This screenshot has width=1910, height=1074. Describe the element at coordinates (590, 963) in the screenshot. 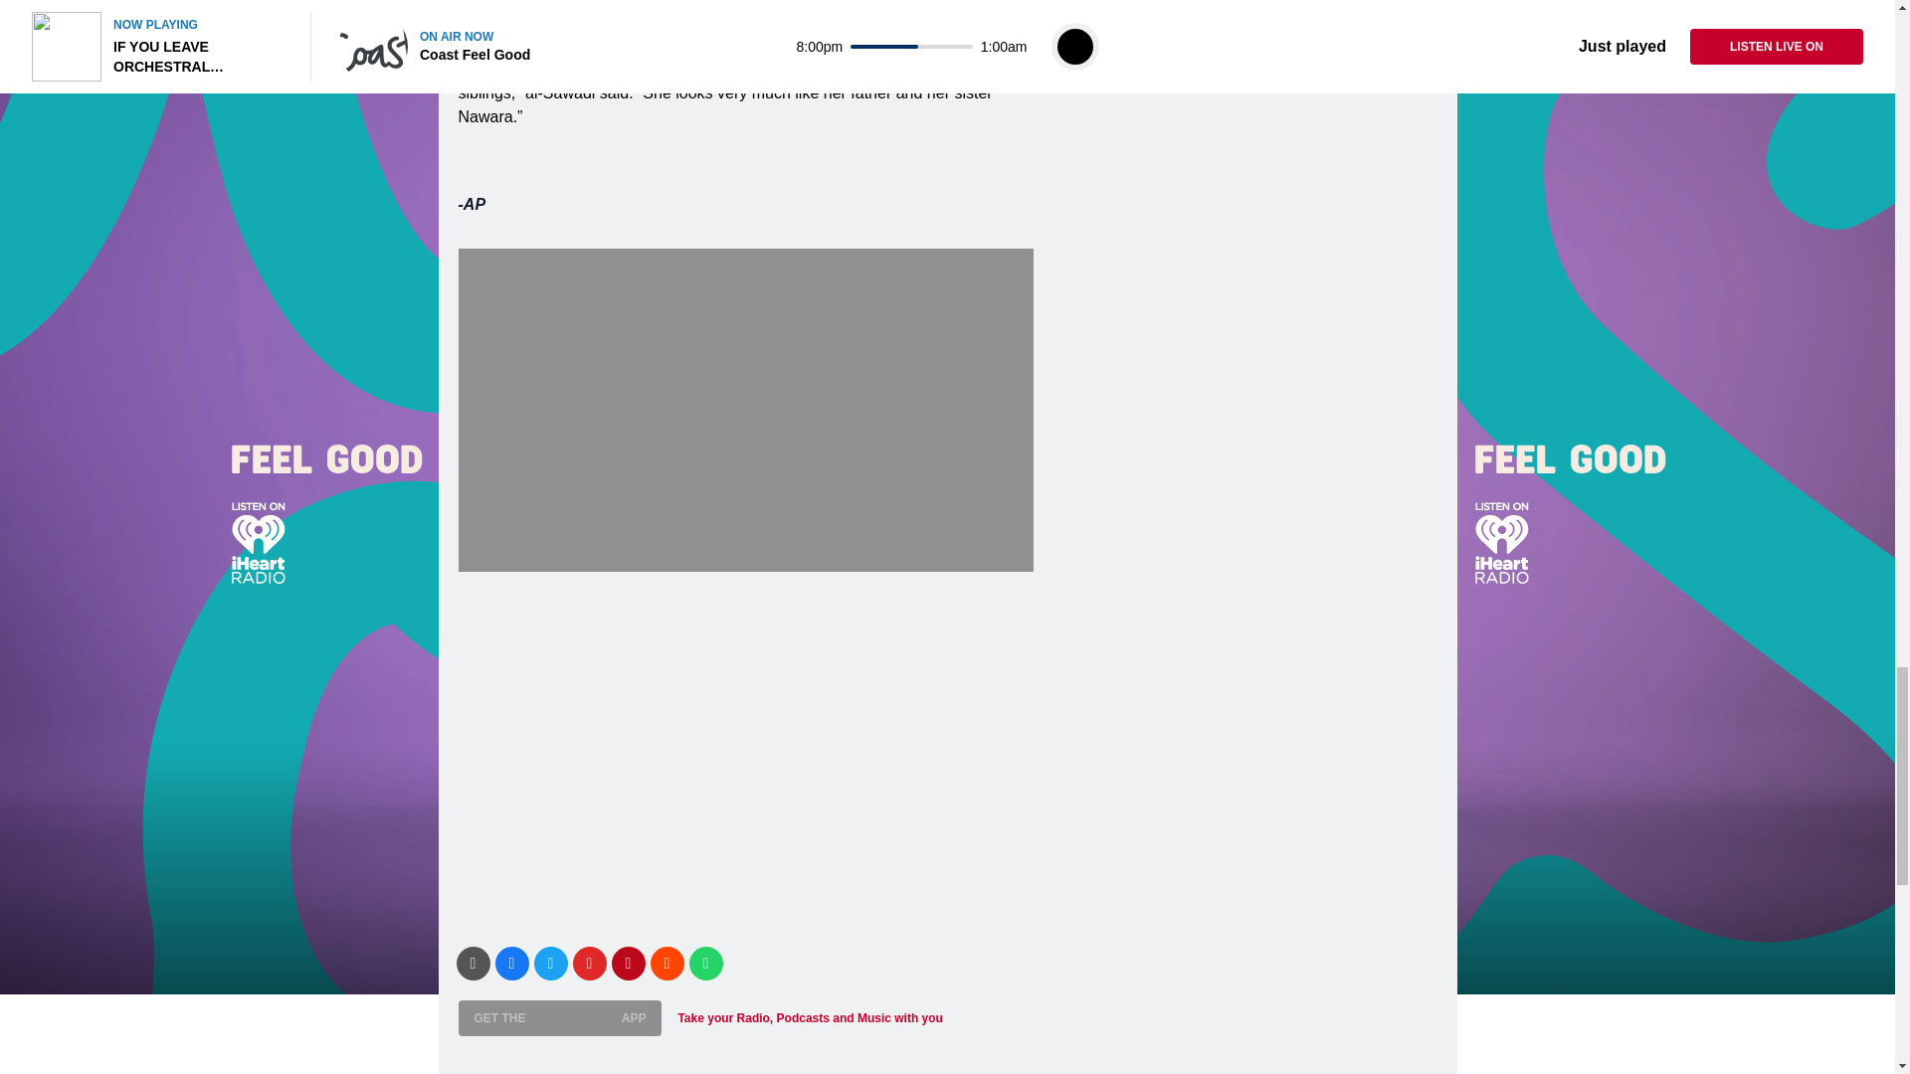

I see `Share with flipboard` at that location.